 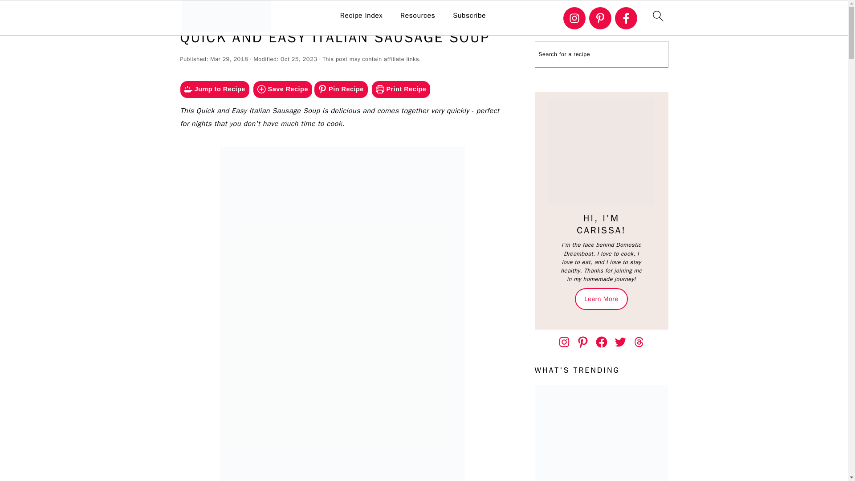 What do you see at coordinates (657, 16) in the screenshot?
I see `search icon` at bounding box center [657, 16].